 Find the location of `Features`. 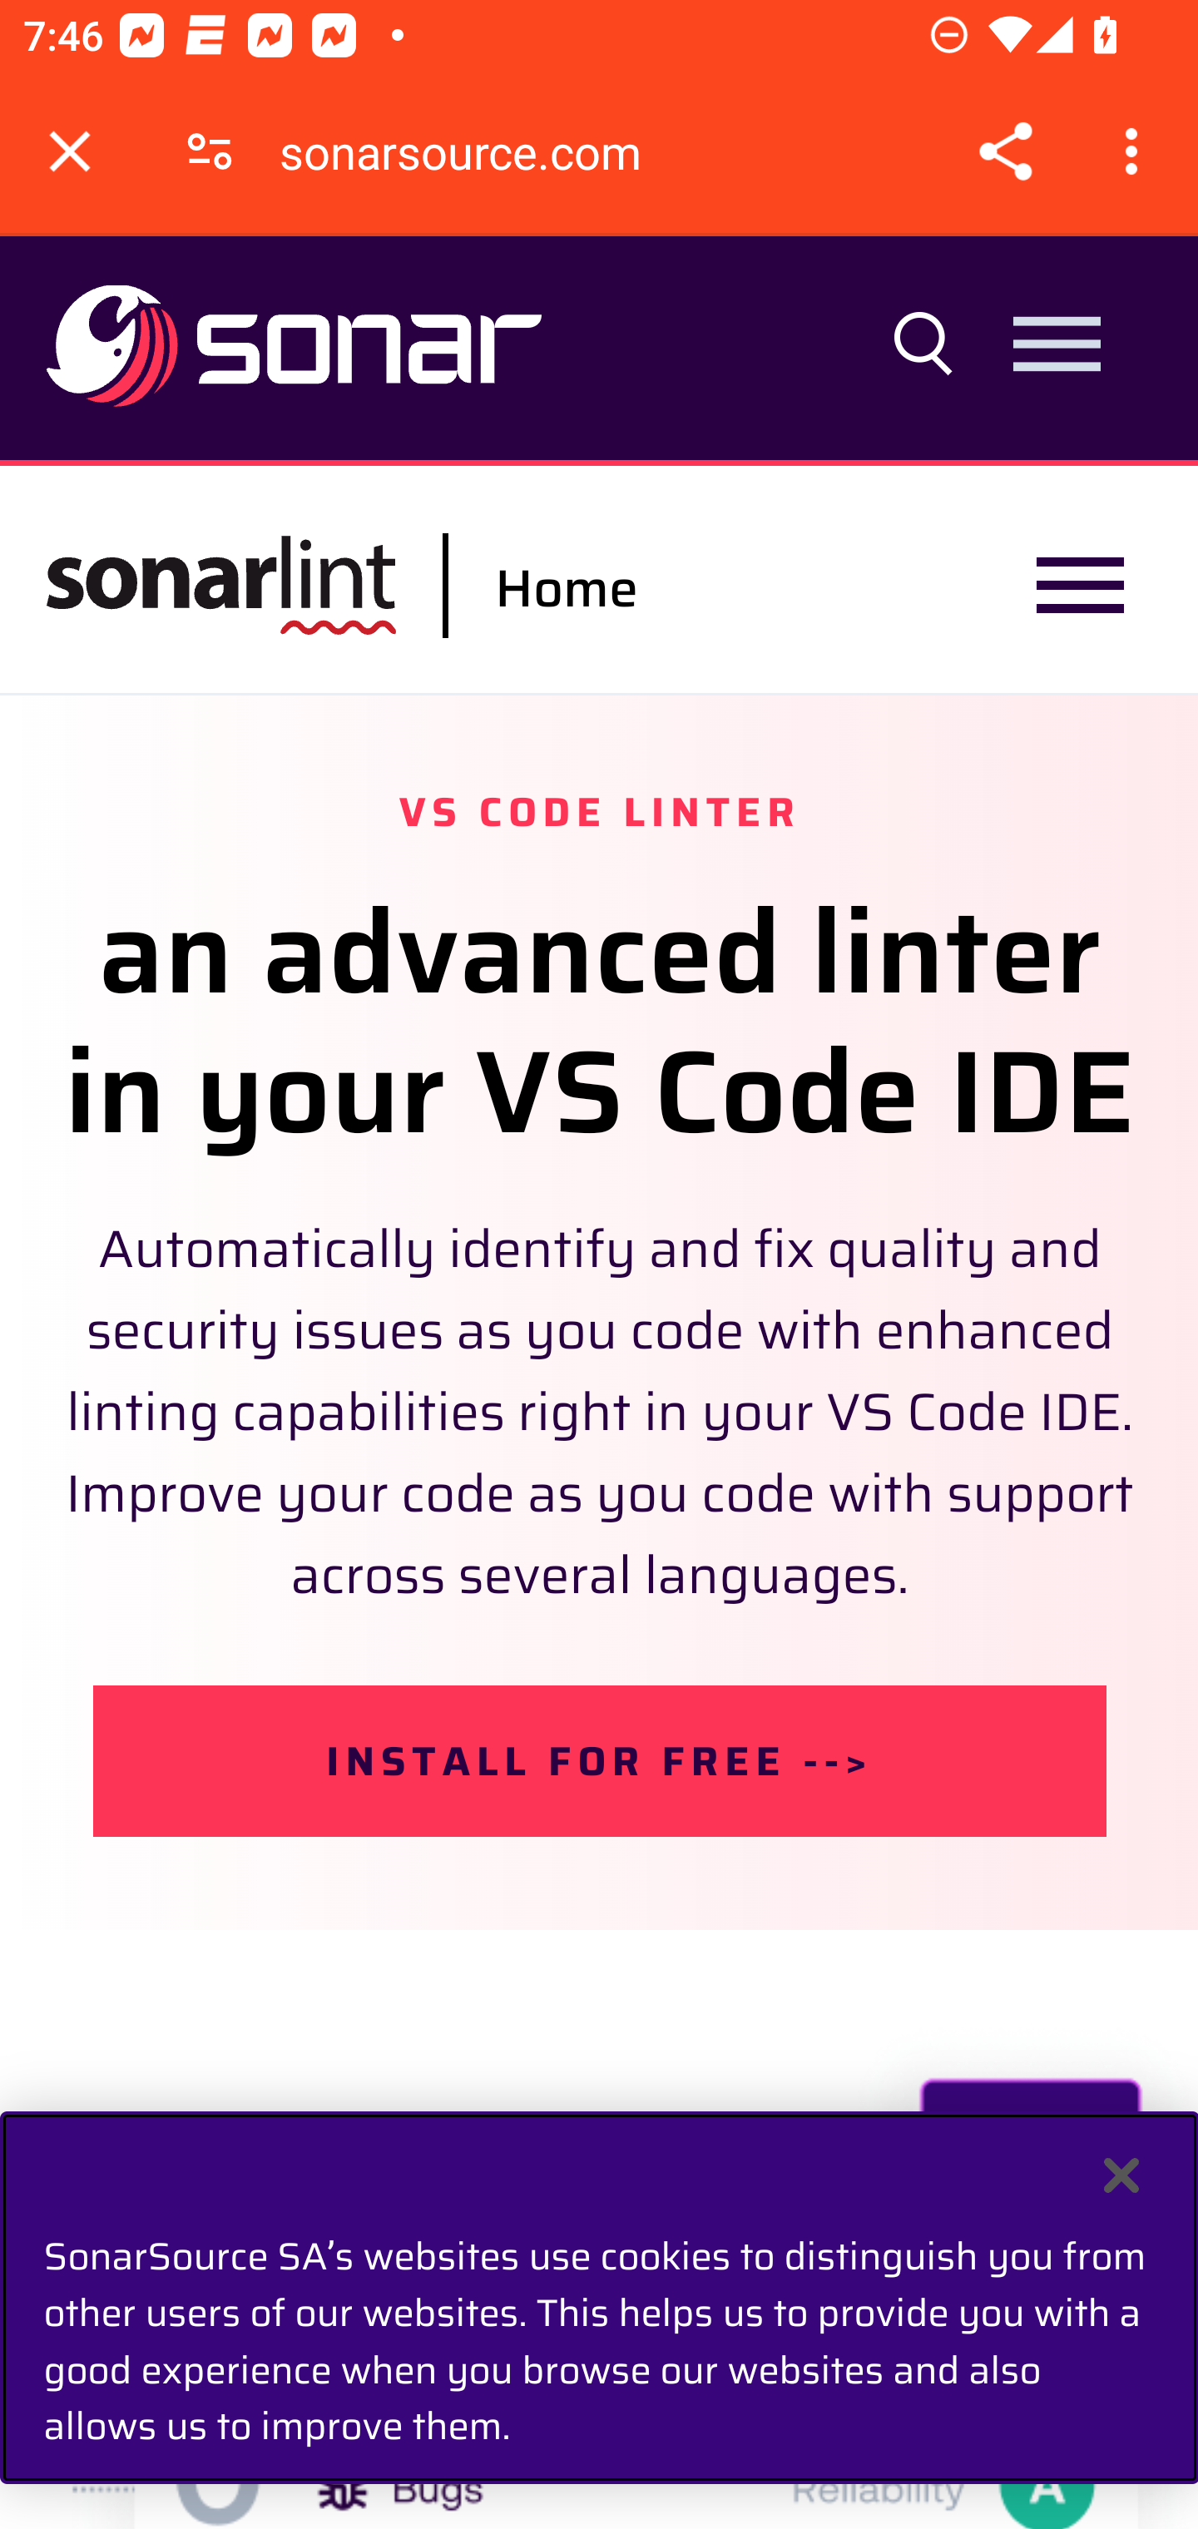

Features is located at coordinates (599, 799).